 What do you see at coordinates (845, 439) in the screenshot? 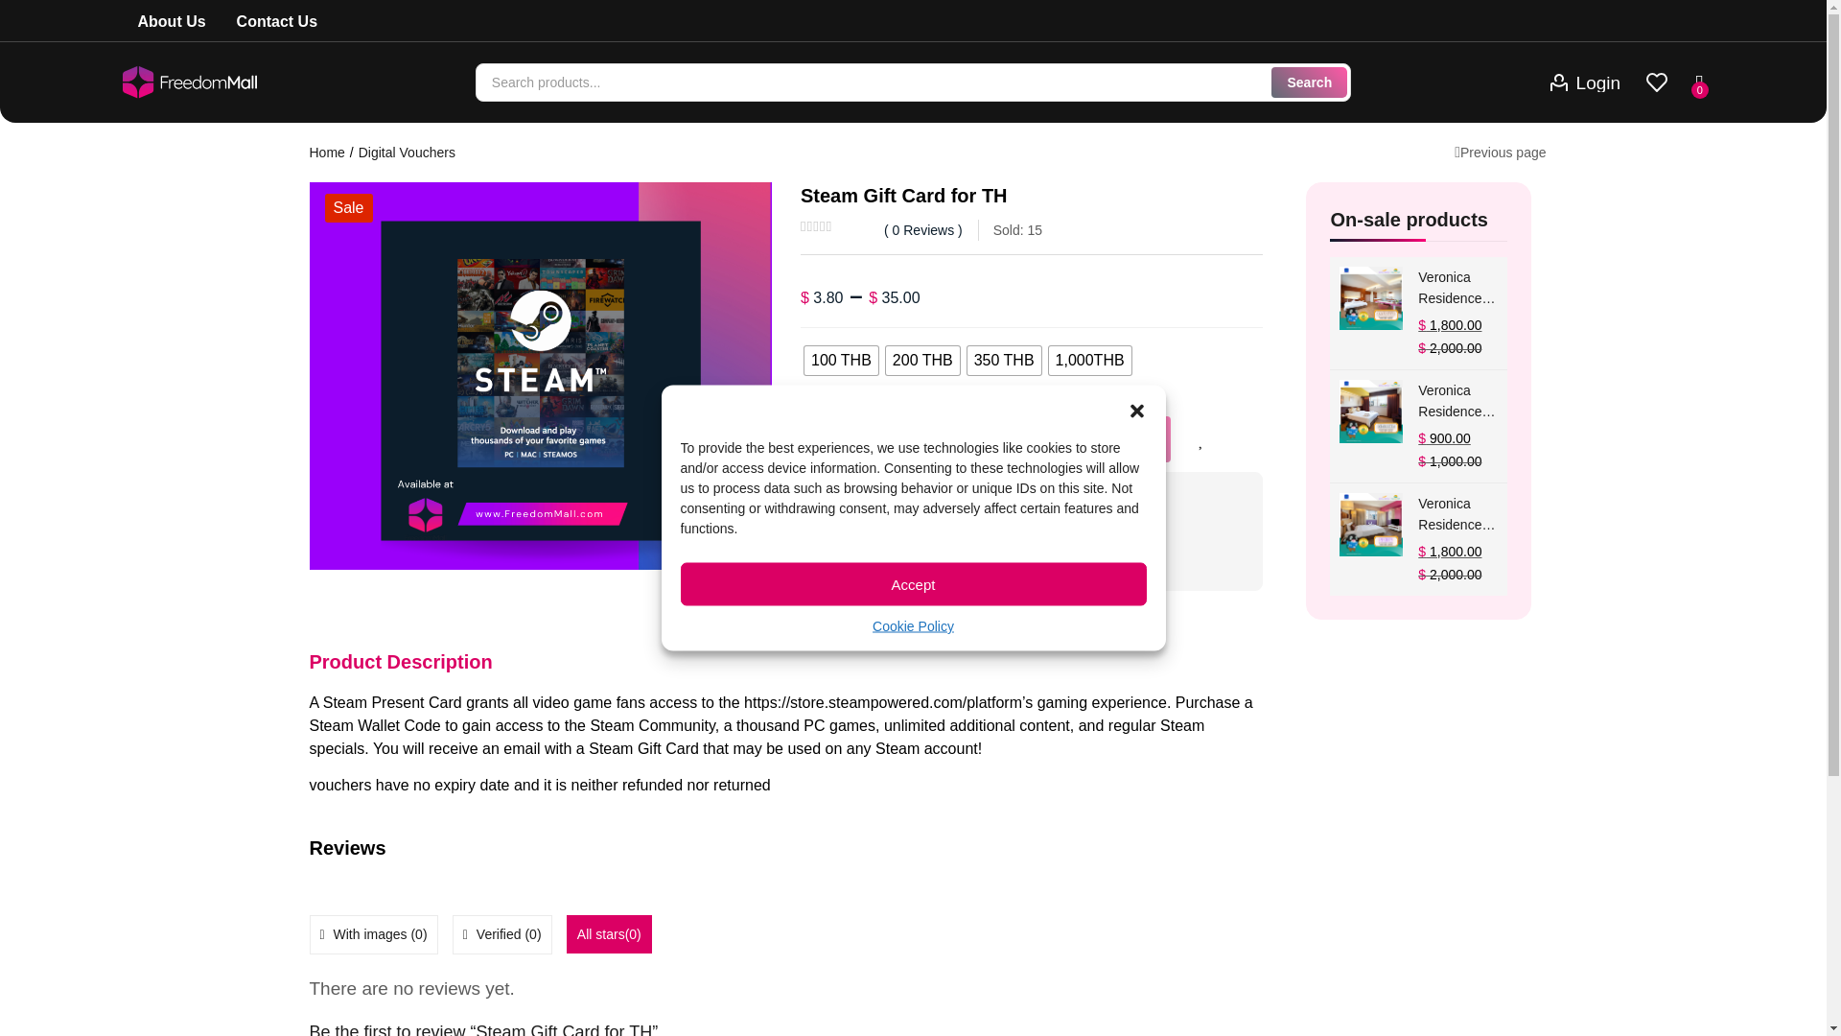
I see `Qty` at bounding box center [845, 439].